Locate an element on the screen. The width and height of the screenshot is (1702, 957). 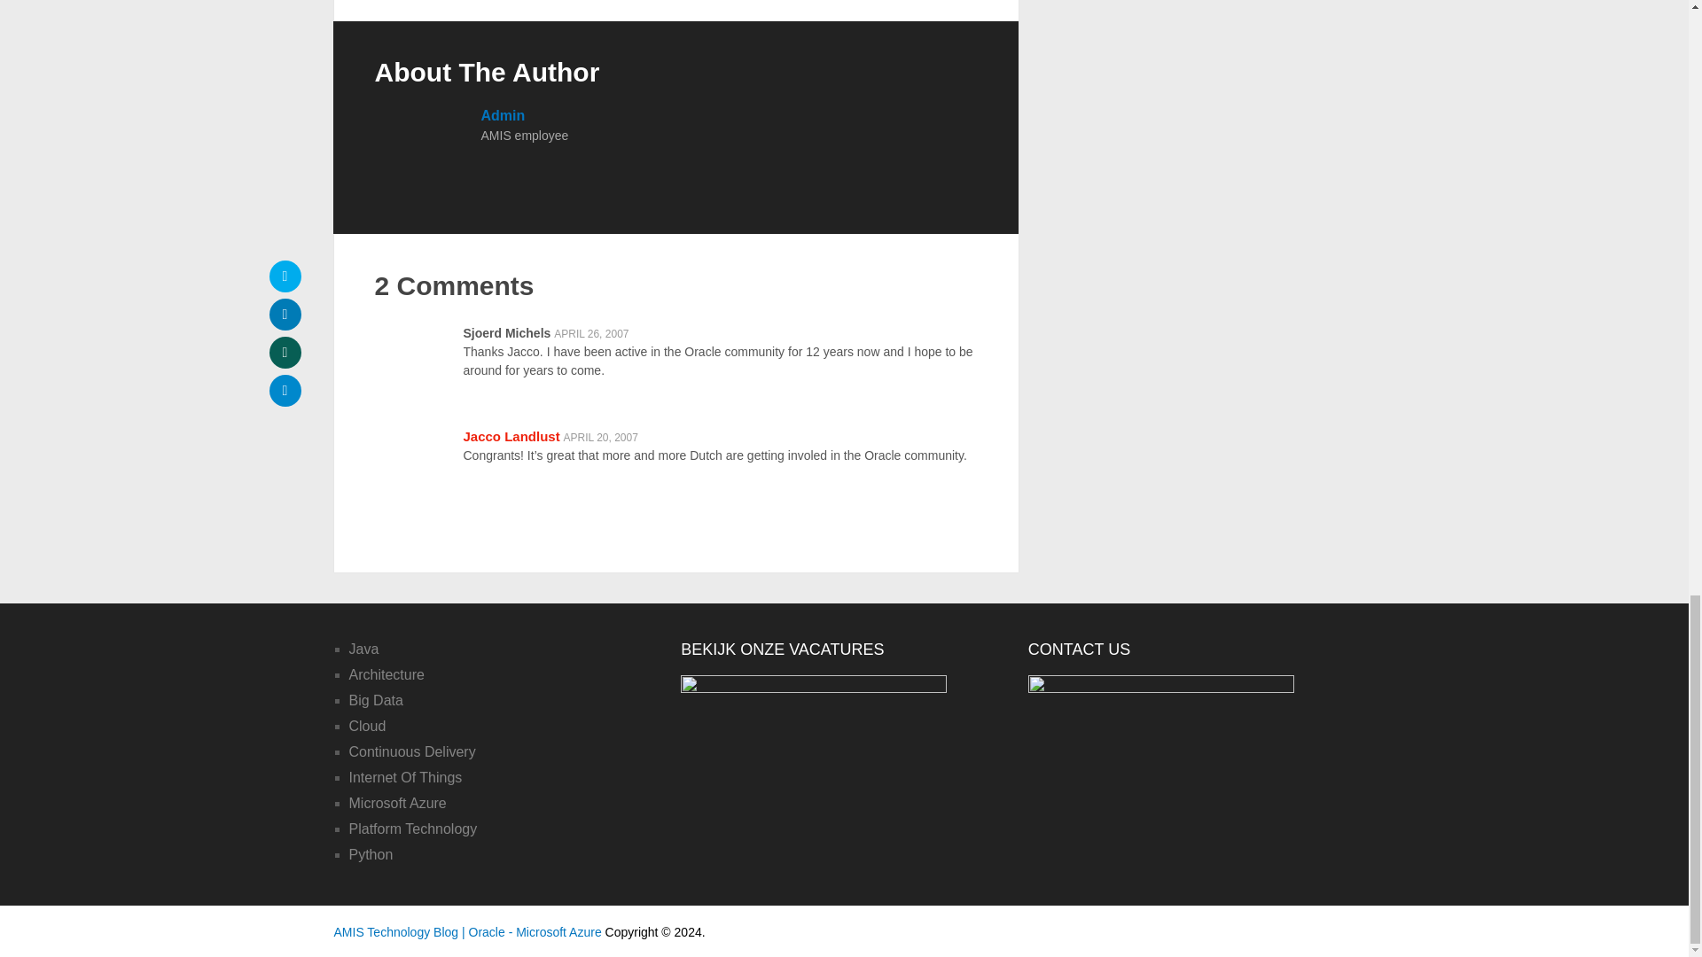
Jacco Landlust is located at coordinates (511, 436).